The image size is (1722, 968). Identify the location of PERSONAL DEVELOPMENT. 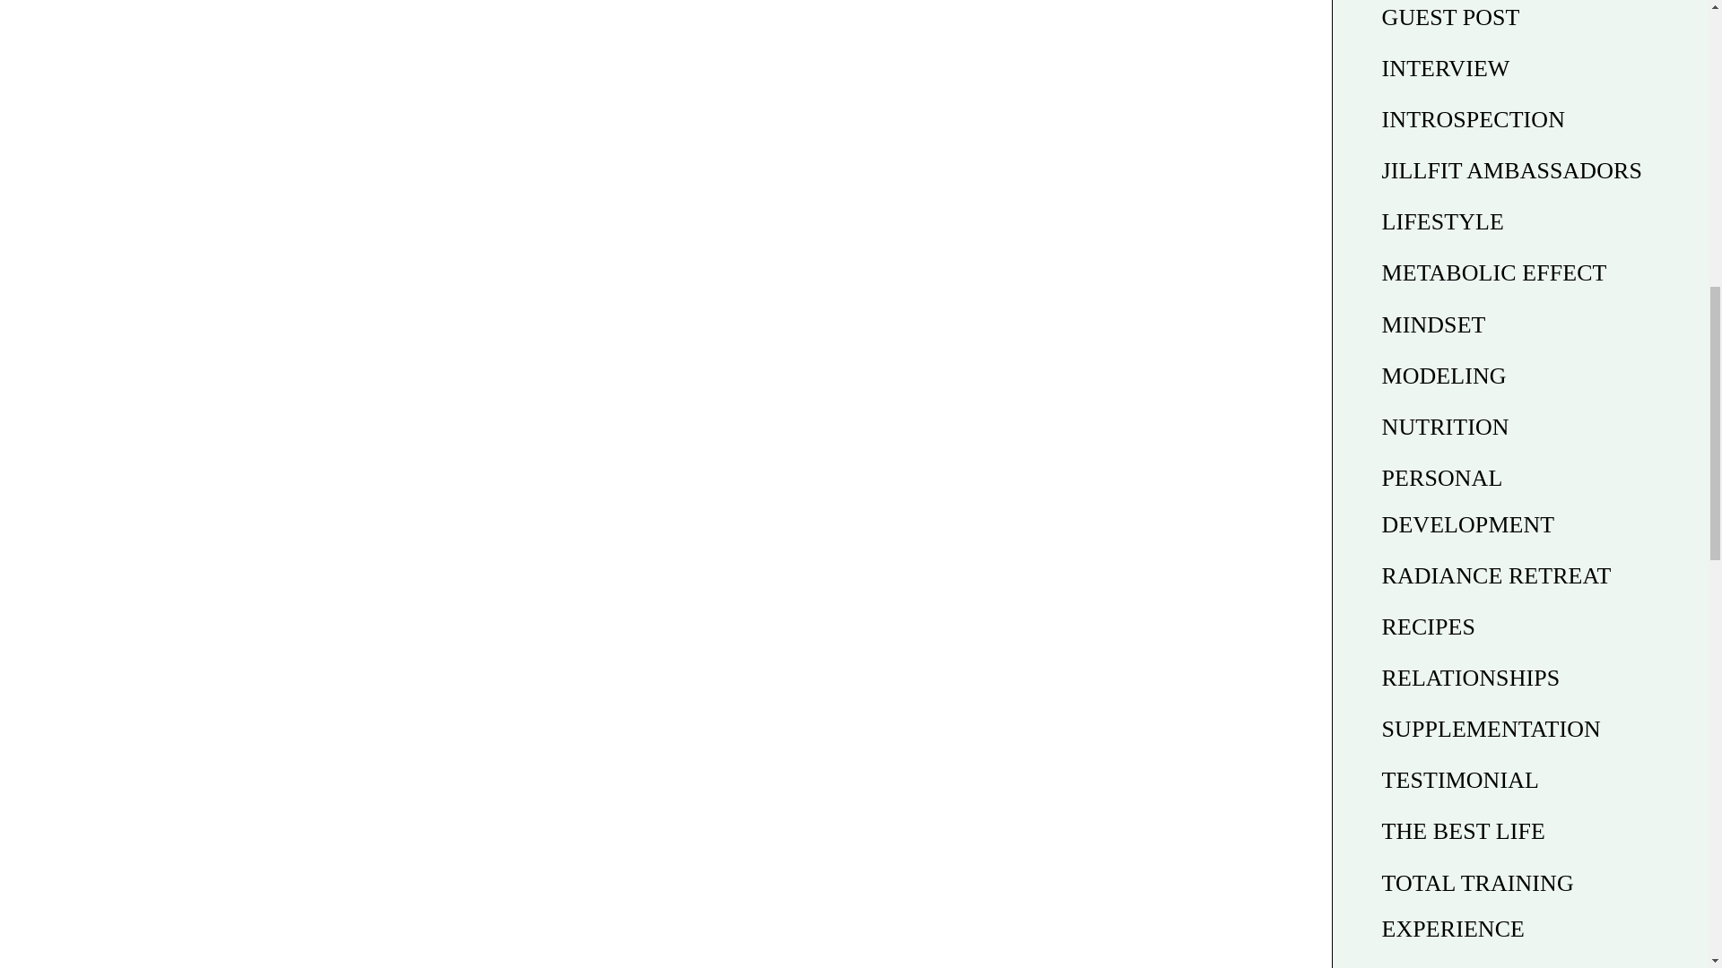
(1468, 502).